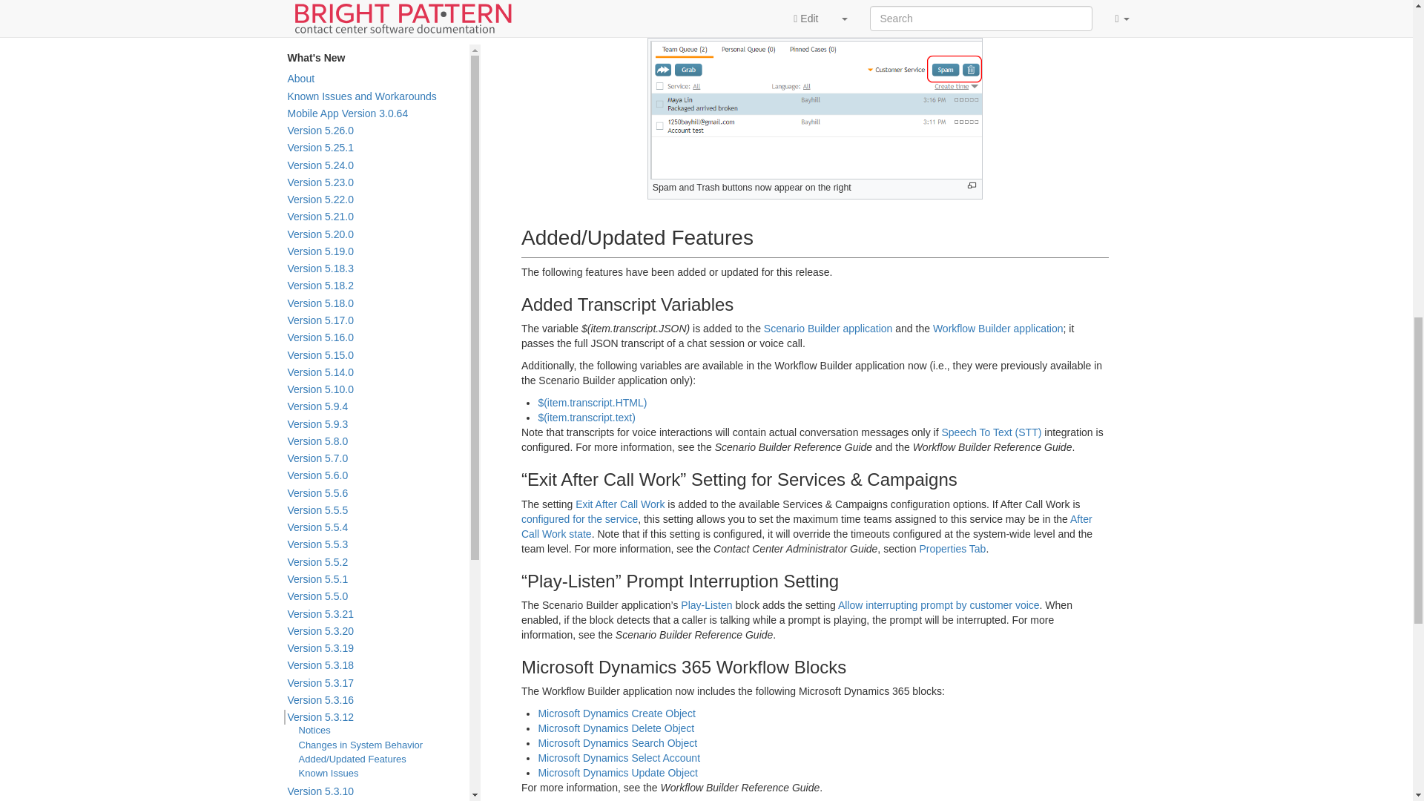 The image size is (1424, 801). Describe the element at coordinates (620, 504) in the screenshot. I see `Exit After Call Work` at that location.